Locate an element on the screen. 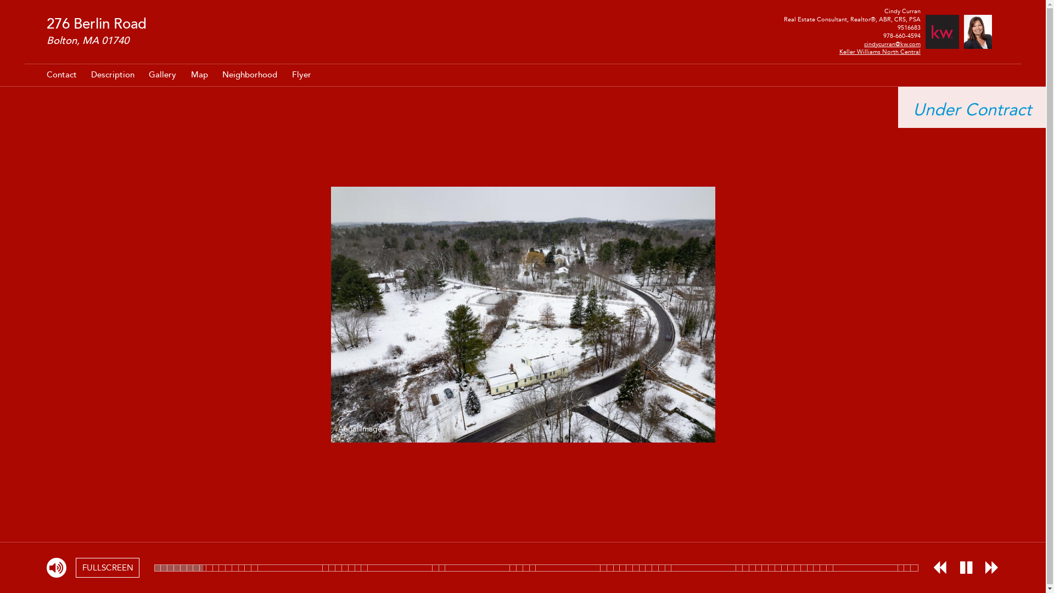  Keller Williams North Central is located at coordinates (880, 52).